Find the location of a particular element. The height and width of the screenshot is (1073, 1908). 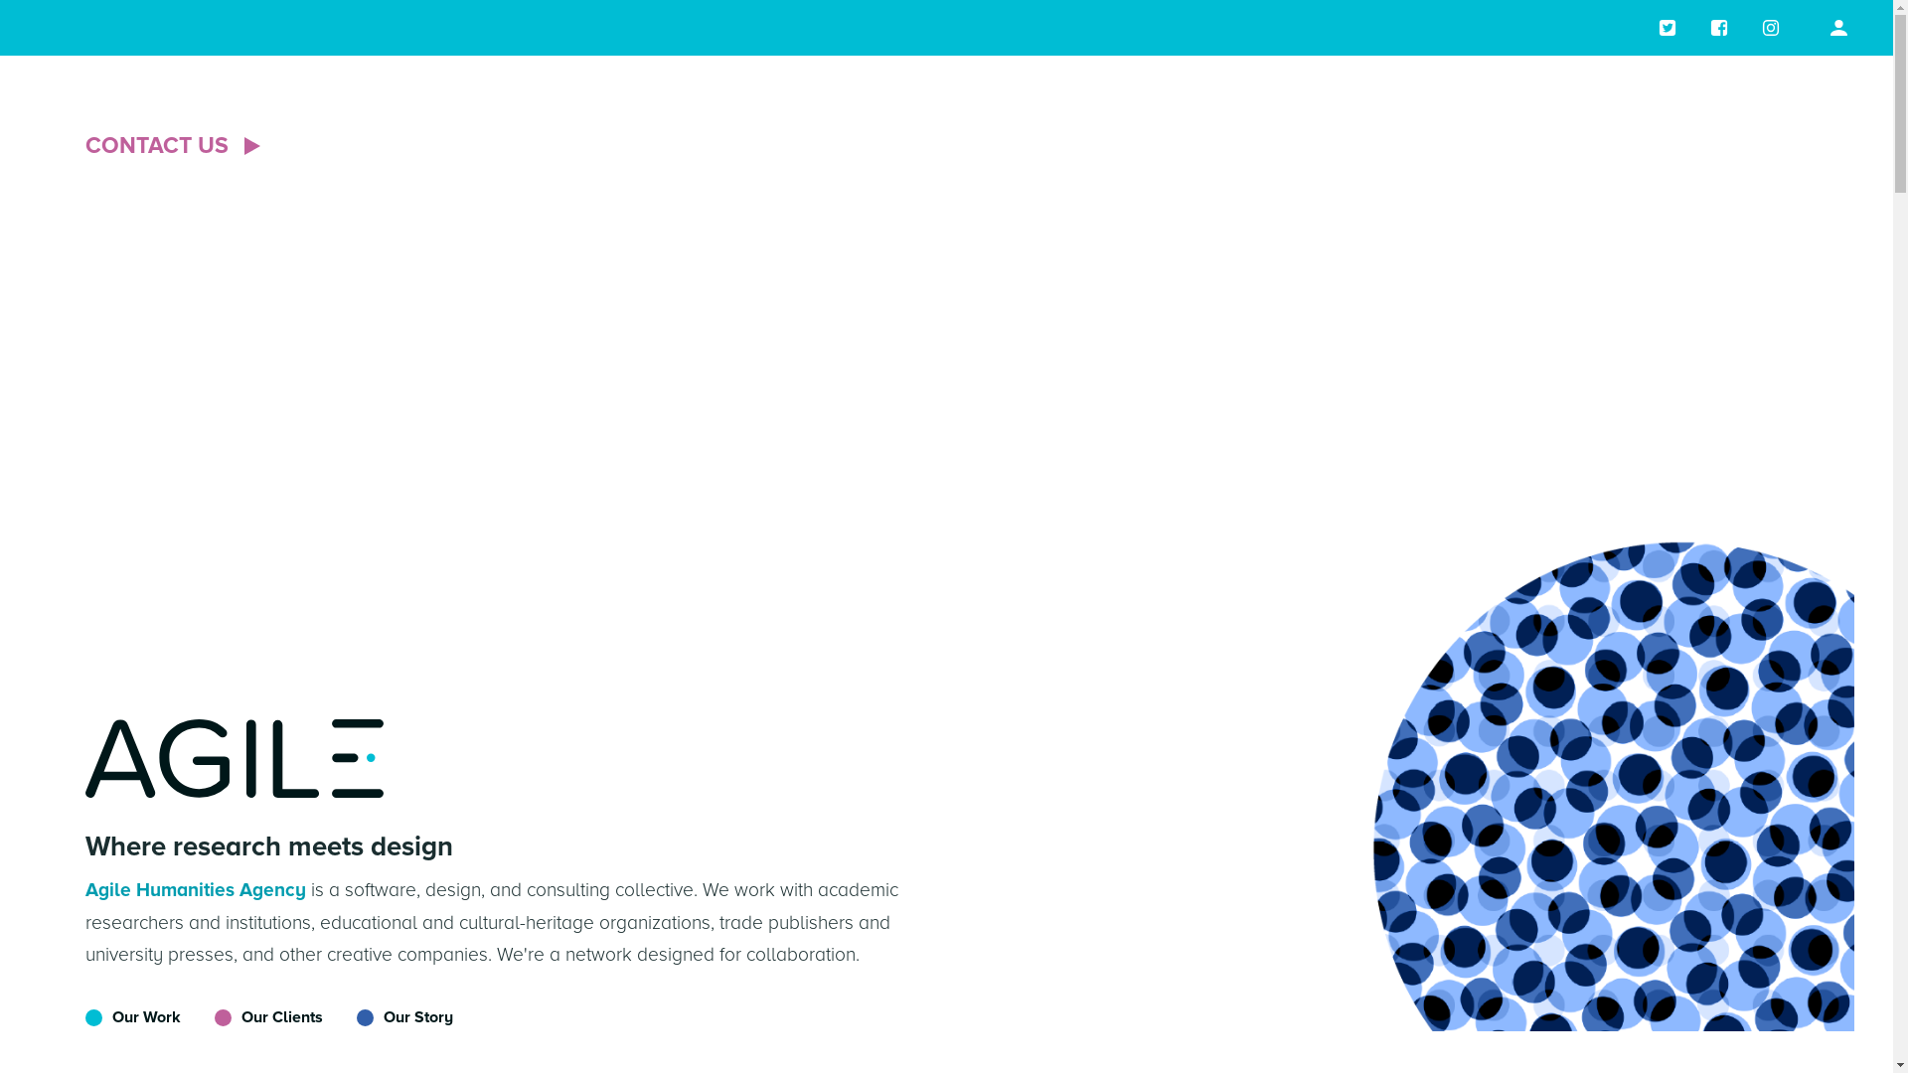

Facebook page is located at coordinates (1719, 28).